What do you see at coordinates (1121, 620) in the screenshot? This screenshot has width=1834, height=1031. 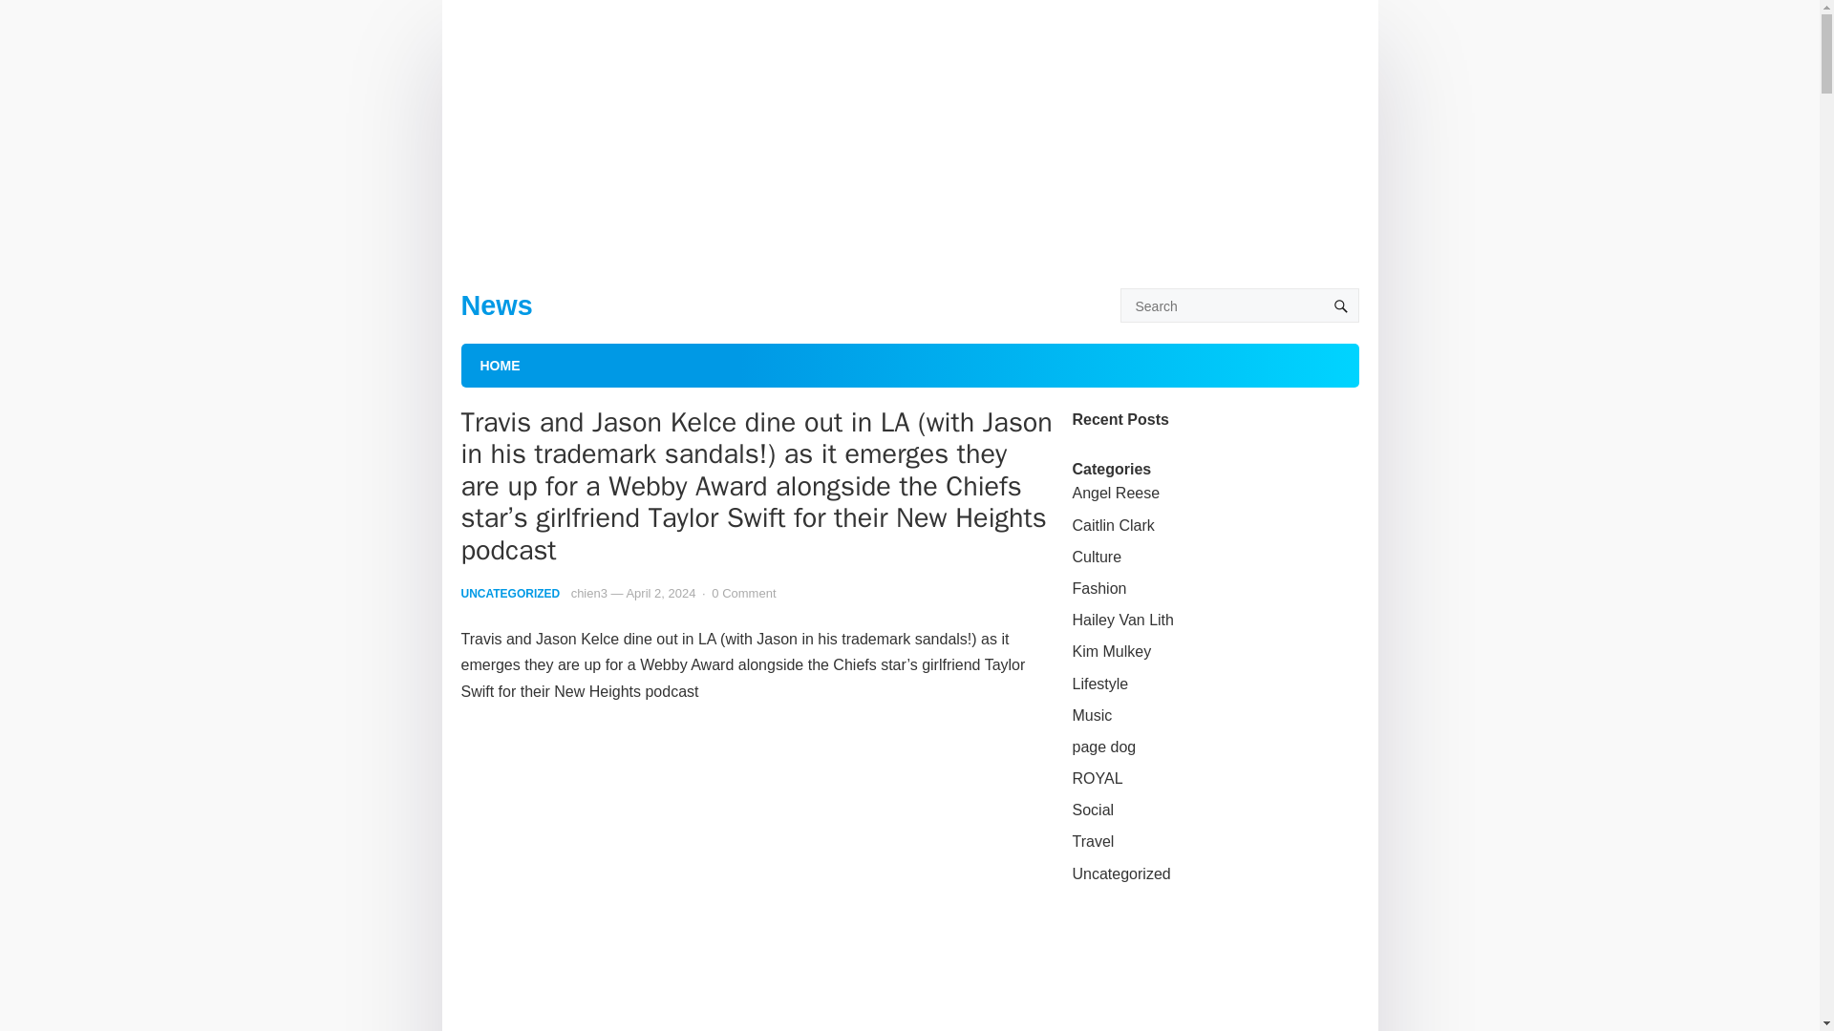 I see `Hailey Van Lith` at bounding box center [1121, 620].